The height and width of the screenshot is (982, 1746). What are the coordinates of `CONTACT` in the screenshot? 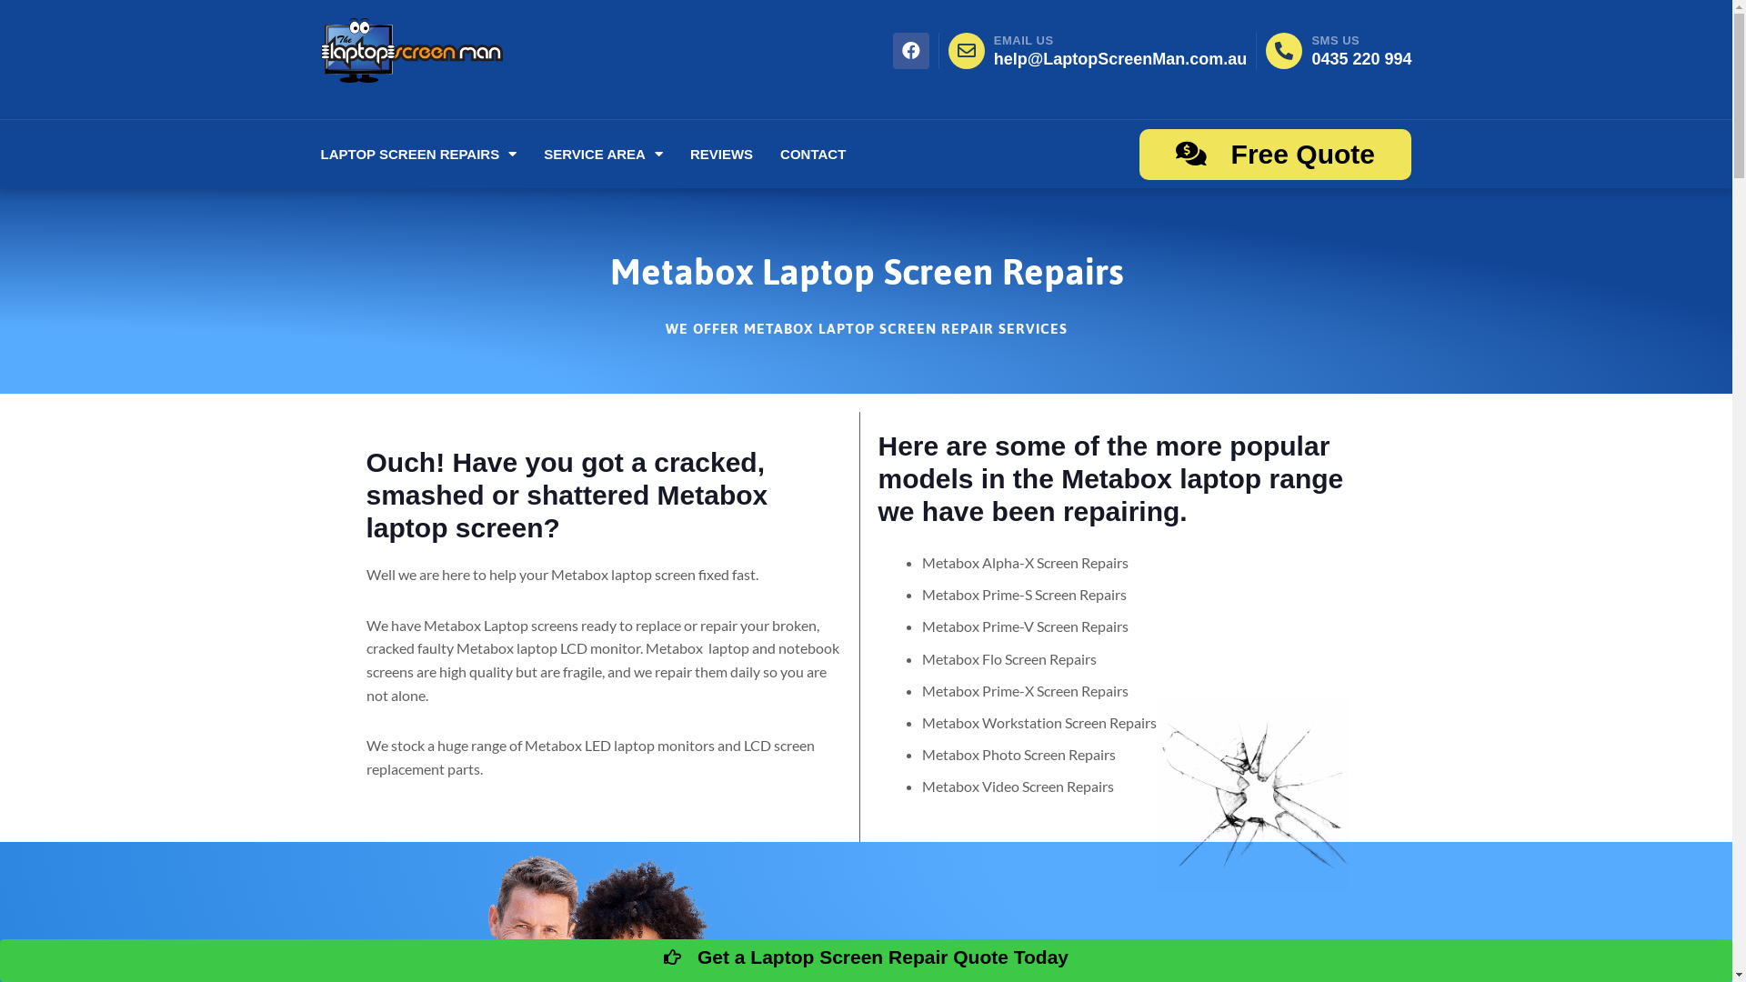 It's located at (813, 155).